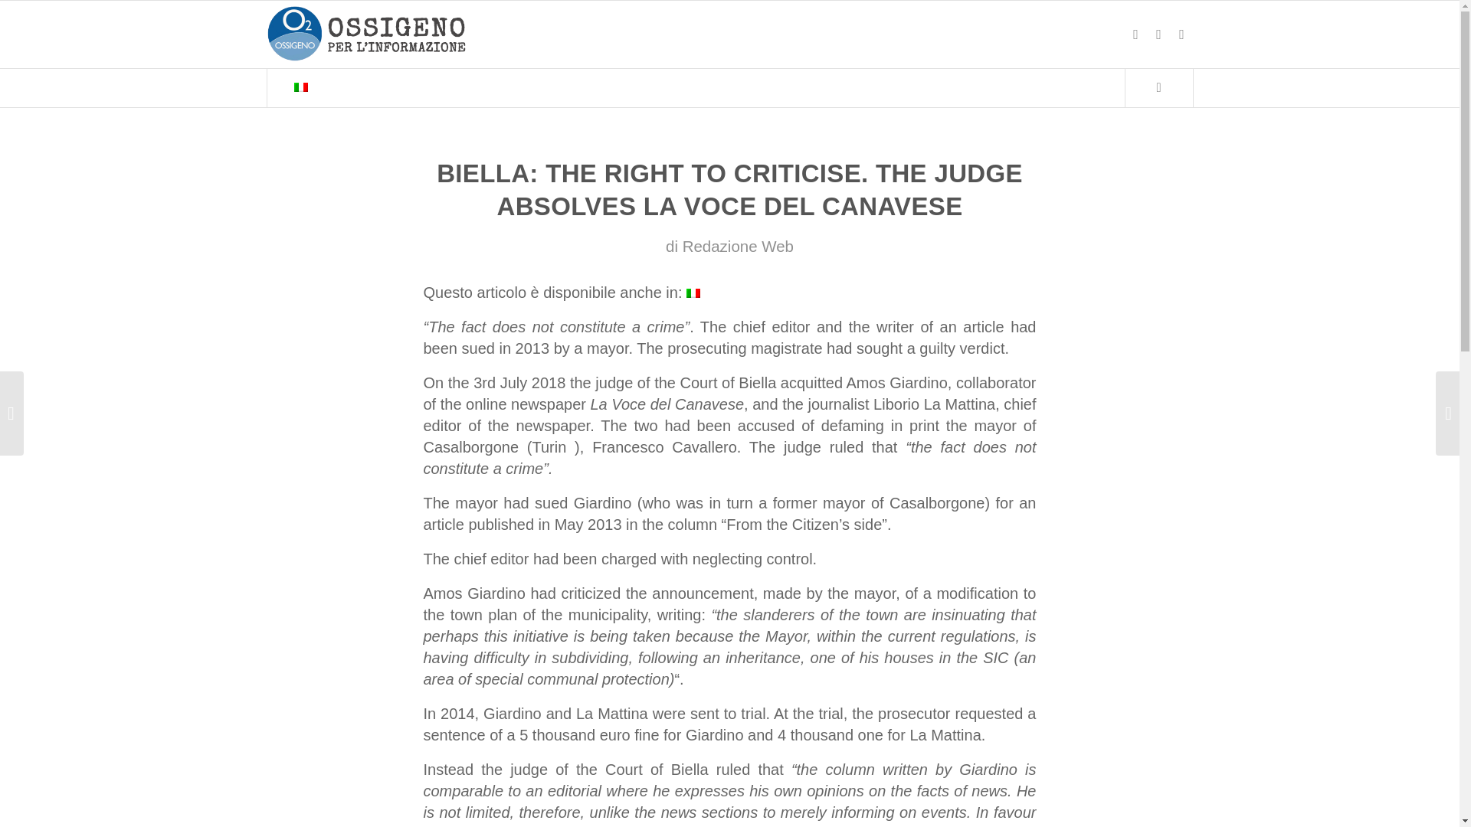  What do you see at coordinates (1181, 34) in the screenshot?
I see `Youtube` at bounding box center [1181, 34].